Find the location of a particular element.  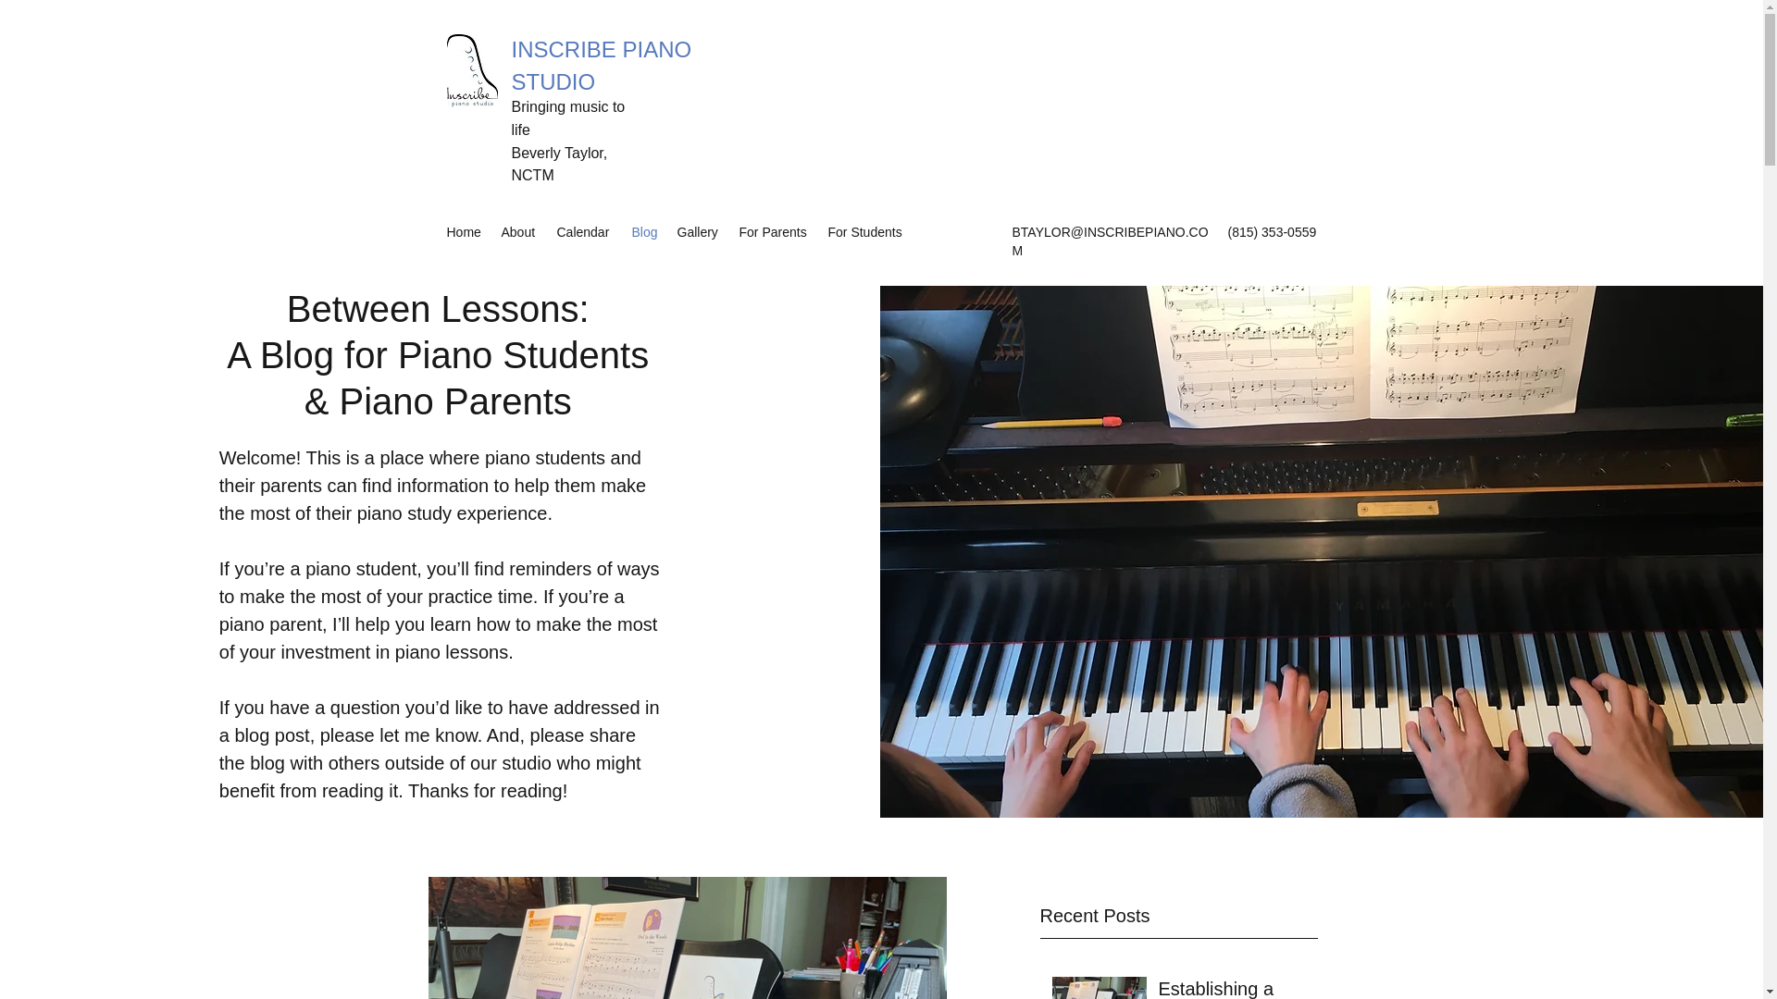

About is located at coordinates (519, 231).